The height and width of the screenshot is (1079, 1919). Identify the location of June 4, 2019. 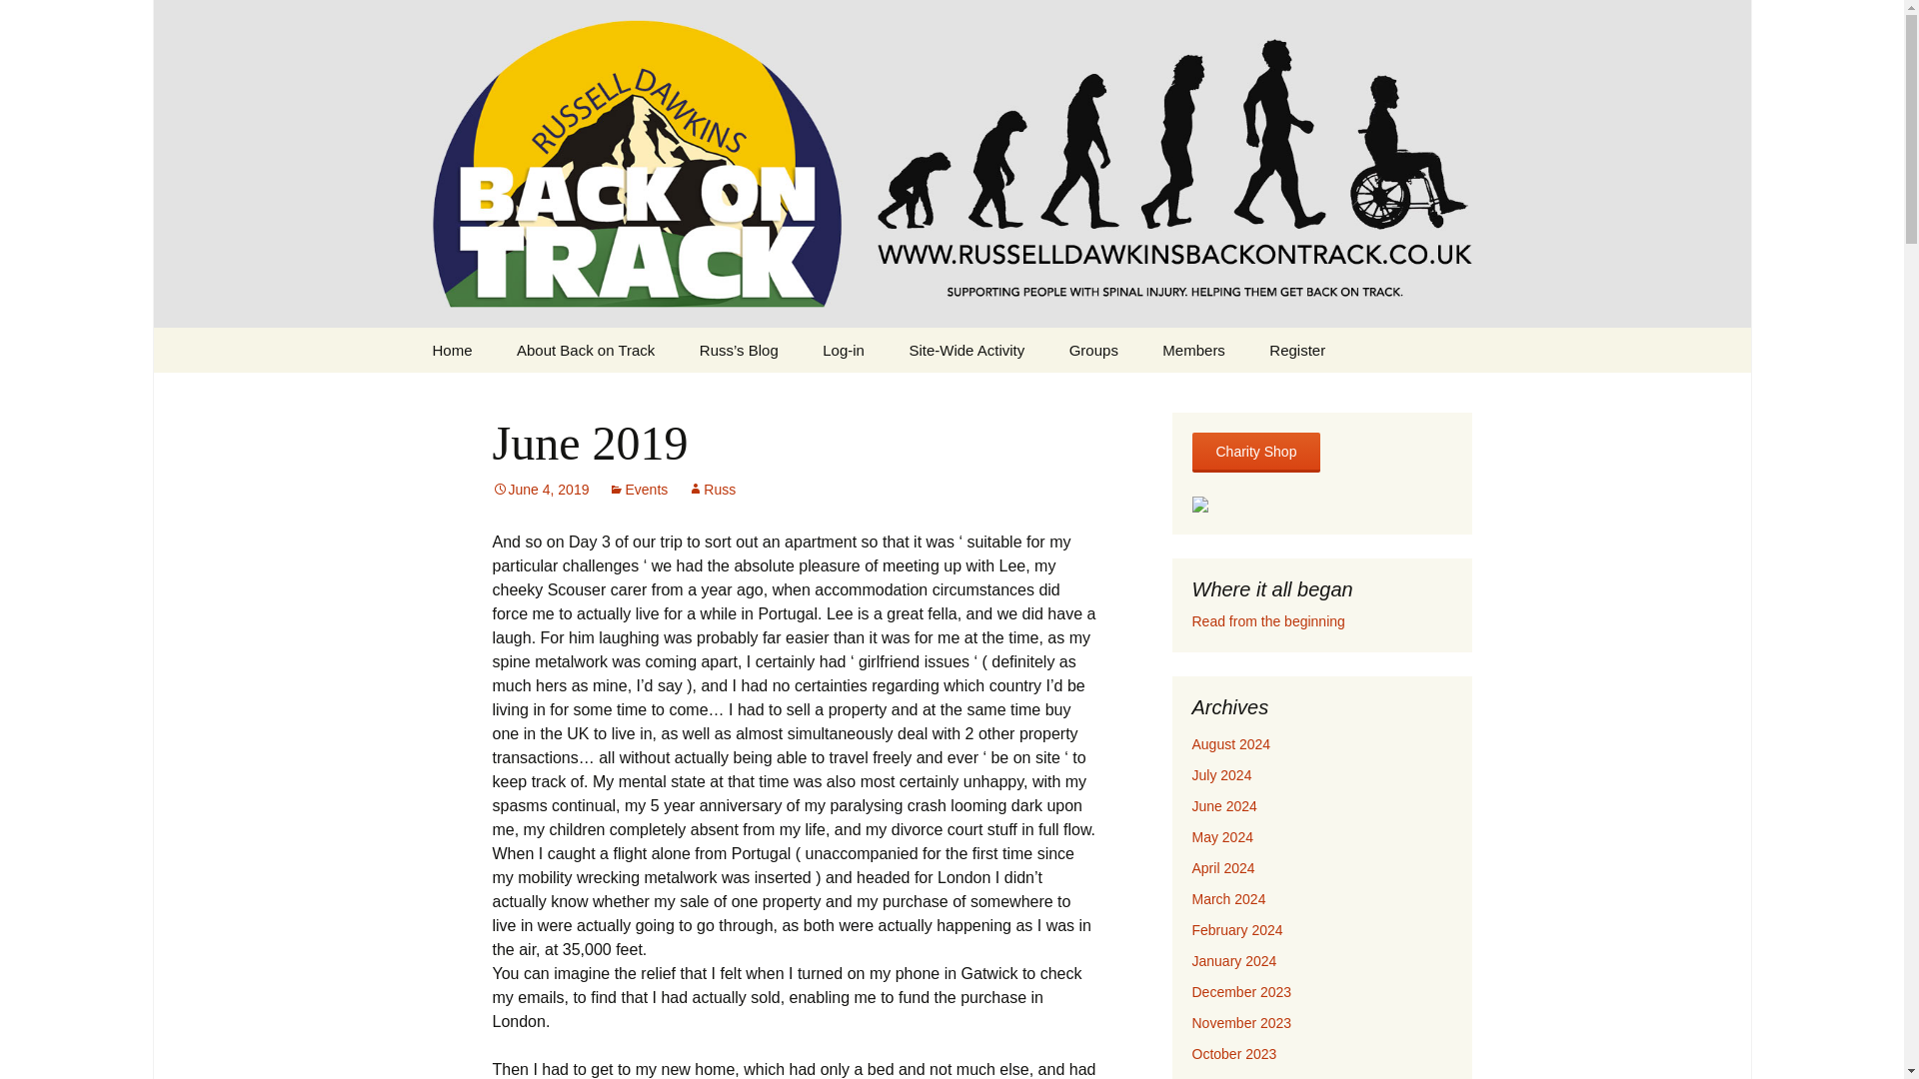
(540, 489).